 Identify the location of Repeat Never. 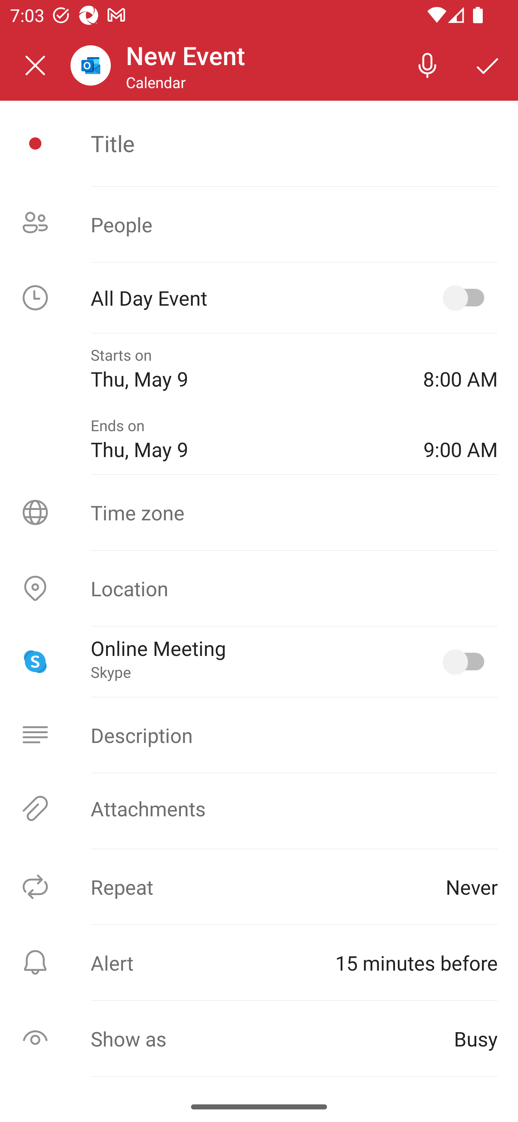
(259, 887).